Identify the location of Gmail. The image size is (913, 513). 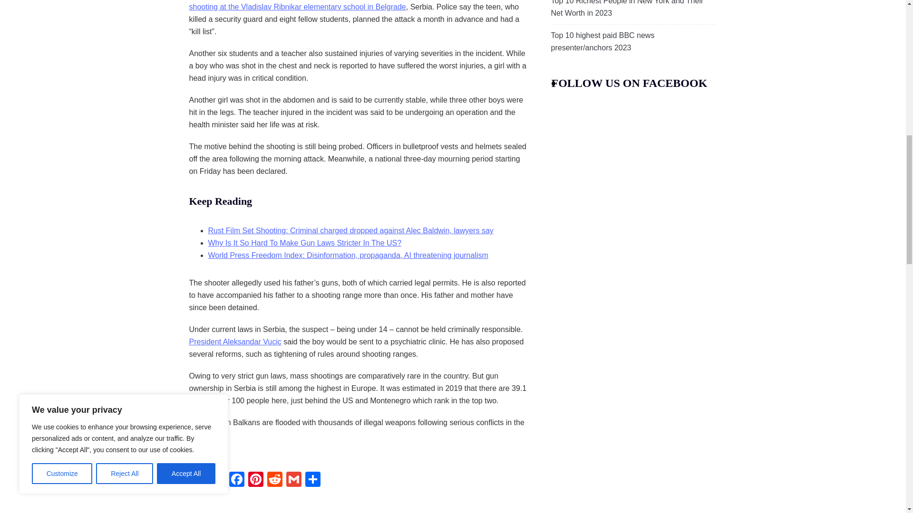
(293, 480).